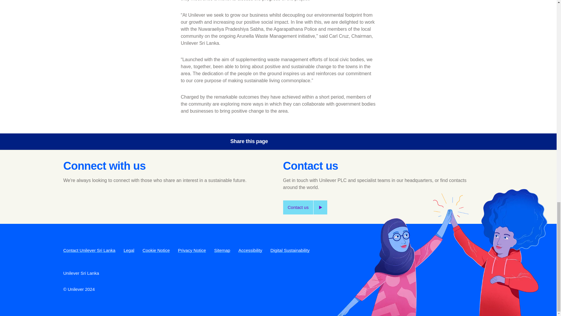 This screenshot has height=316, width=561. Describe the element at coordinates (318, 142) in the screenshot. I see `Share this page on Linked In` at that location.